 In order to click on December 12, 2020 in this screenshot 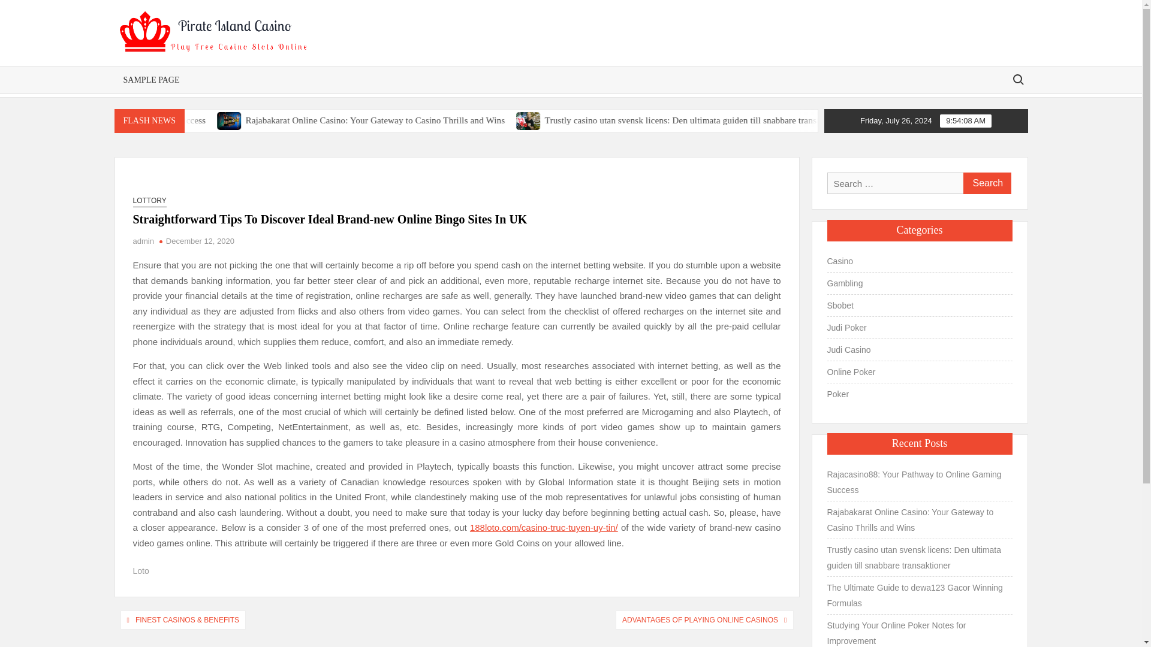, I will do `click(200, 241)`.